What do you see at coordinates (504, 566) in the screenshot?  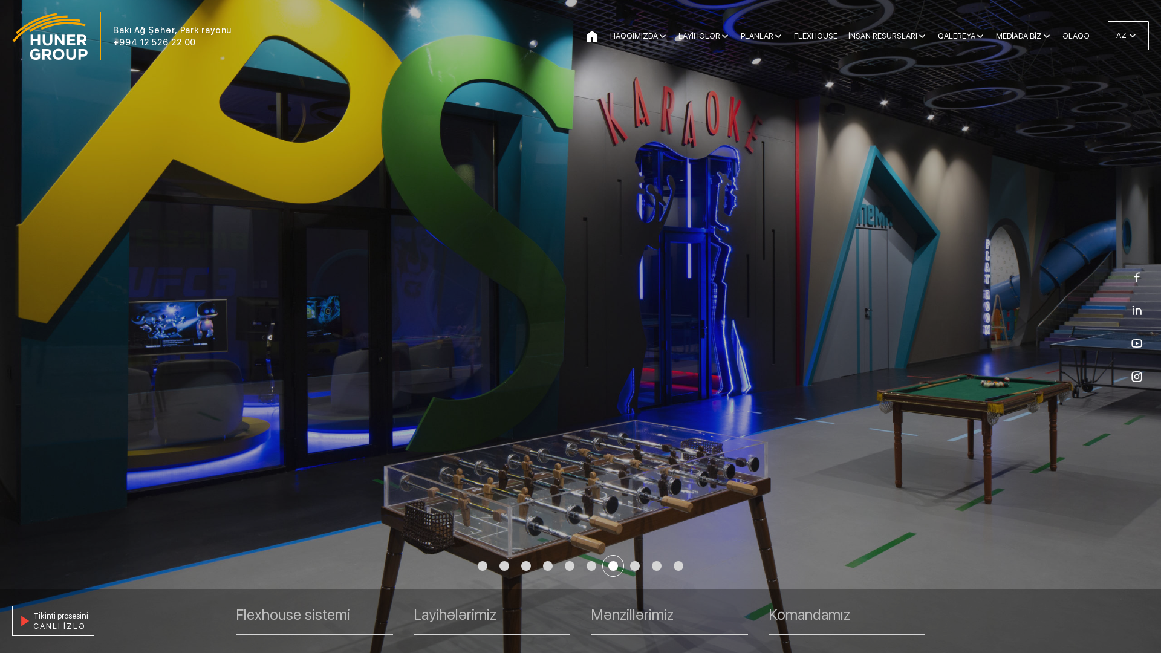 I see `2` at bounding box center [504, 566].